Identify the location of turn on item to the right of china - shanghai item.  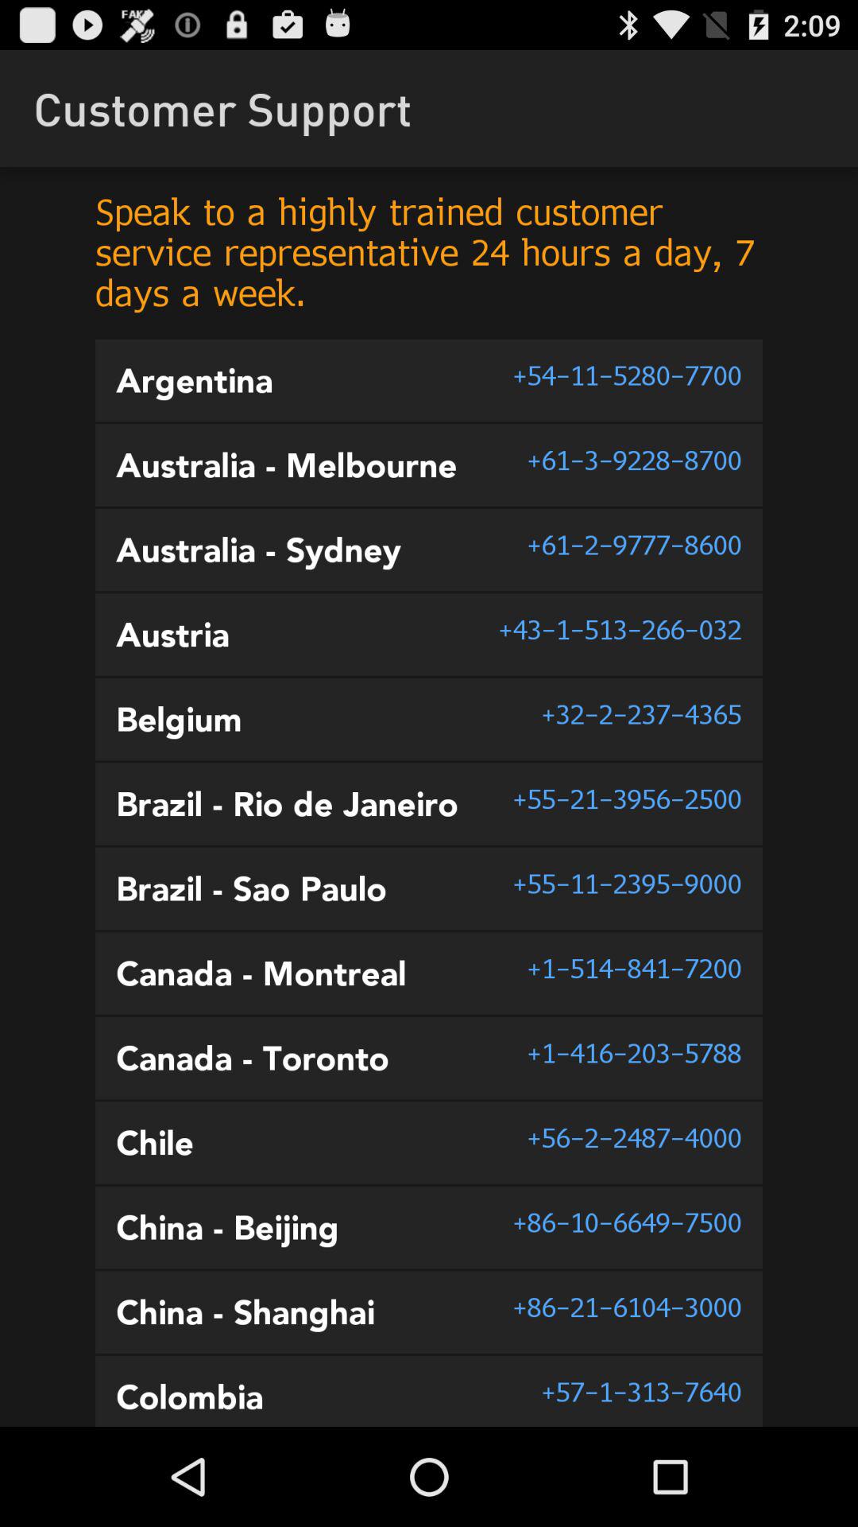
(627, 1307).